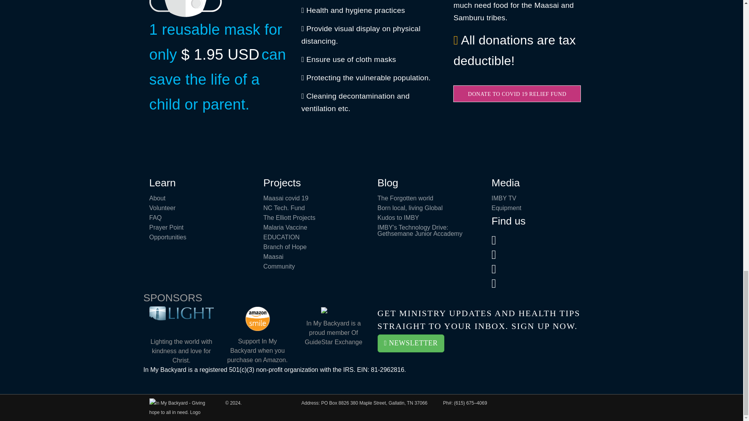 Image resolution: width=749 pixels, height=421 pixels. Describe the element at coordinates (498, 269) in the screenshot. I see `facebook` at that location.